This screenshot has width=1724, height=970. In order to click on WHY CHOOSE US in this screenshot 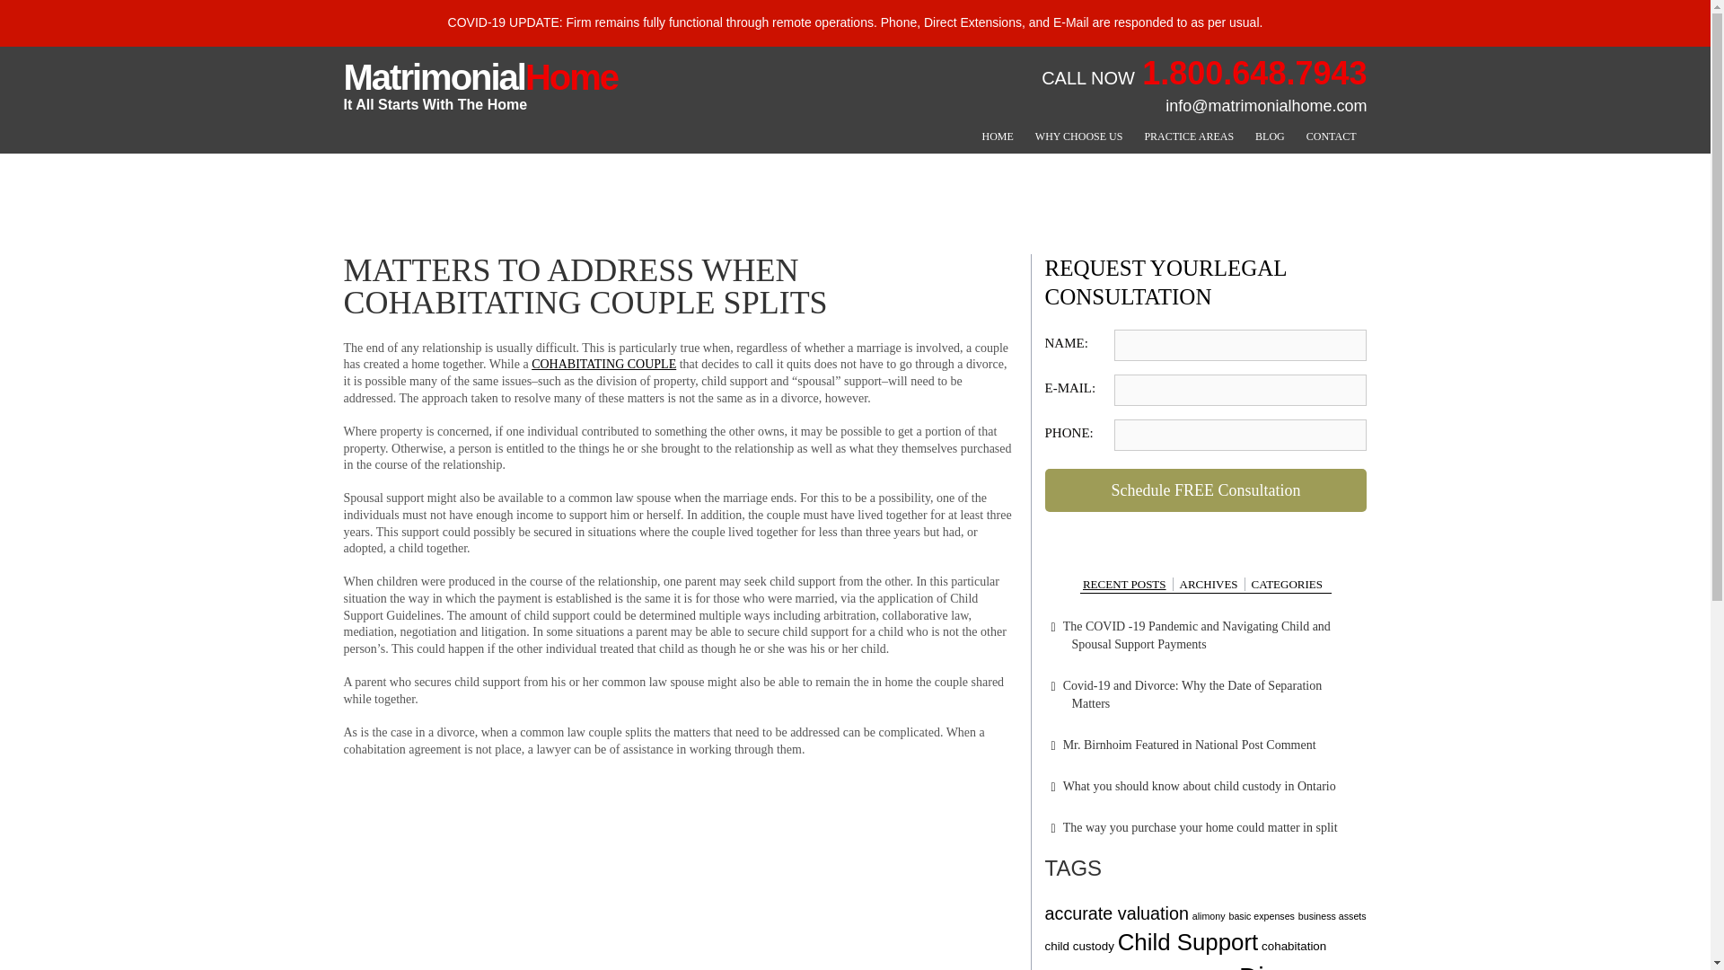, I will do `click(1079, 137)`.